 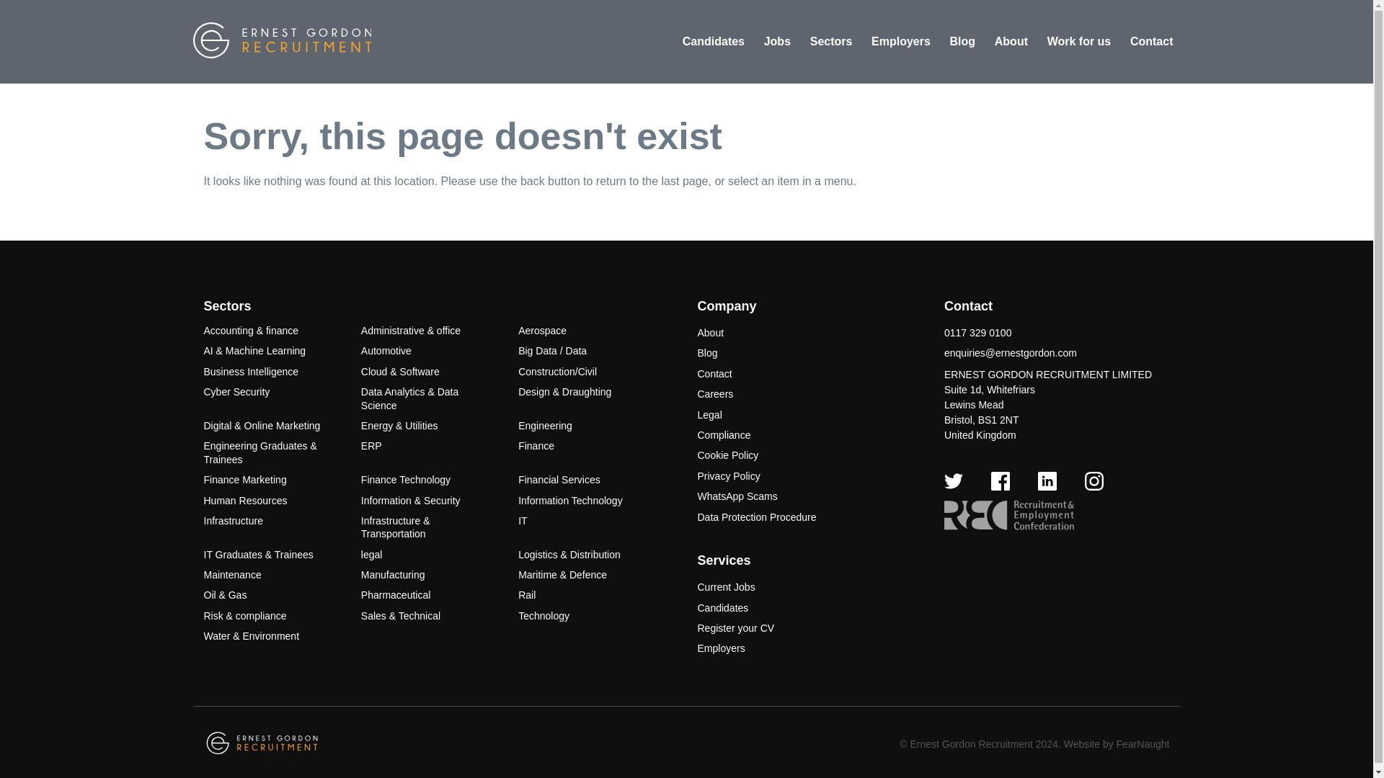 What do you see at coordinates (233, 520) in the screenshot?
I see `Infrastructure` at bounding box center [233, 520].